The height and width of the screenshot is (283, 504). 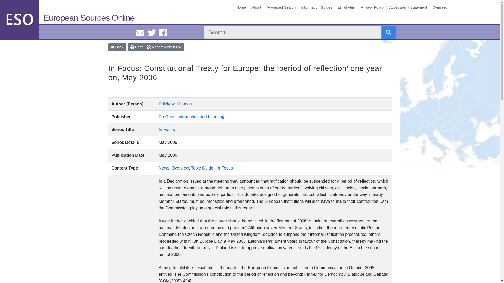 What do you see at coordinates (316, 7) in the screenshot?
I see `Information Guides` at bounding box center [316, 7].